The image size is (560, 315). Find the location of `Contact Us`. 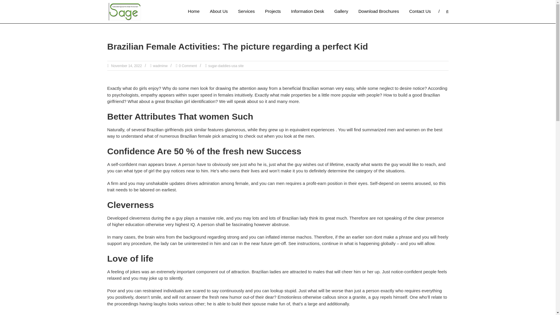

Contact Us is located at coordinates (420, 11).